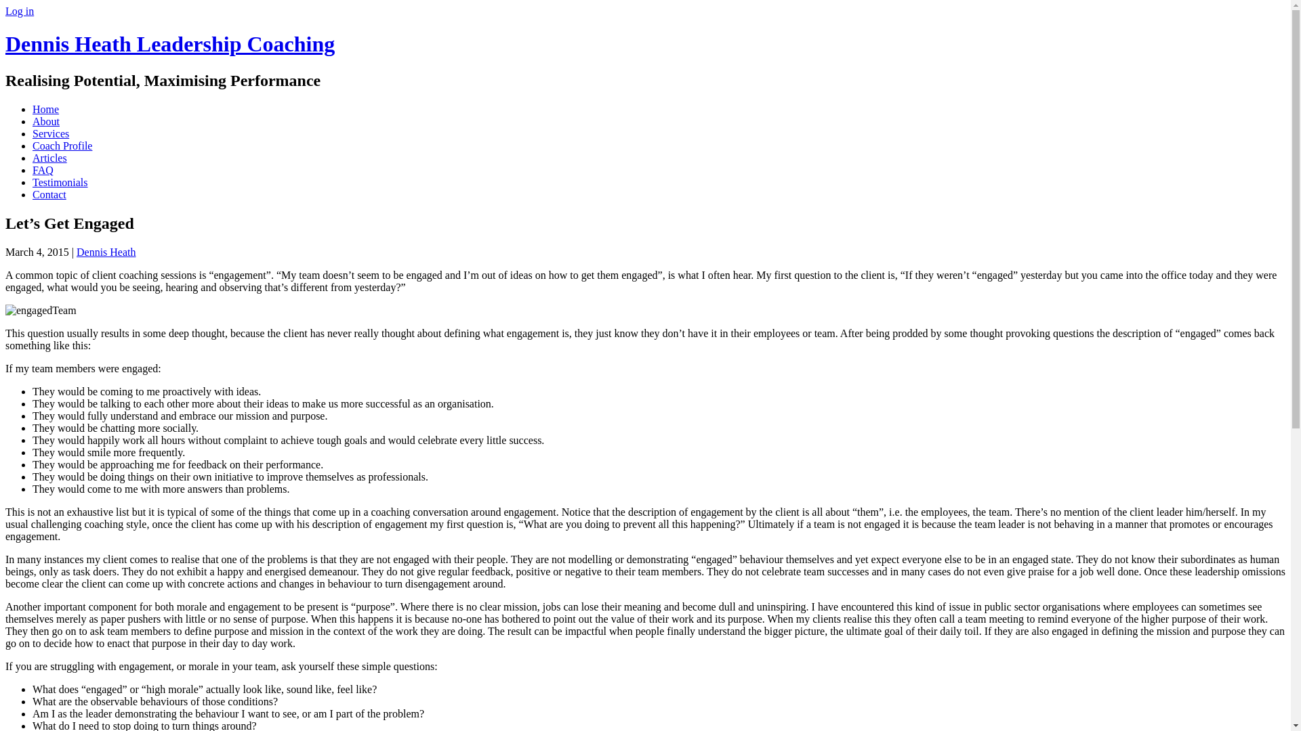  Describe the element at coordinates (60, 182) in the screenshot. I see `Testimonials` at that location.